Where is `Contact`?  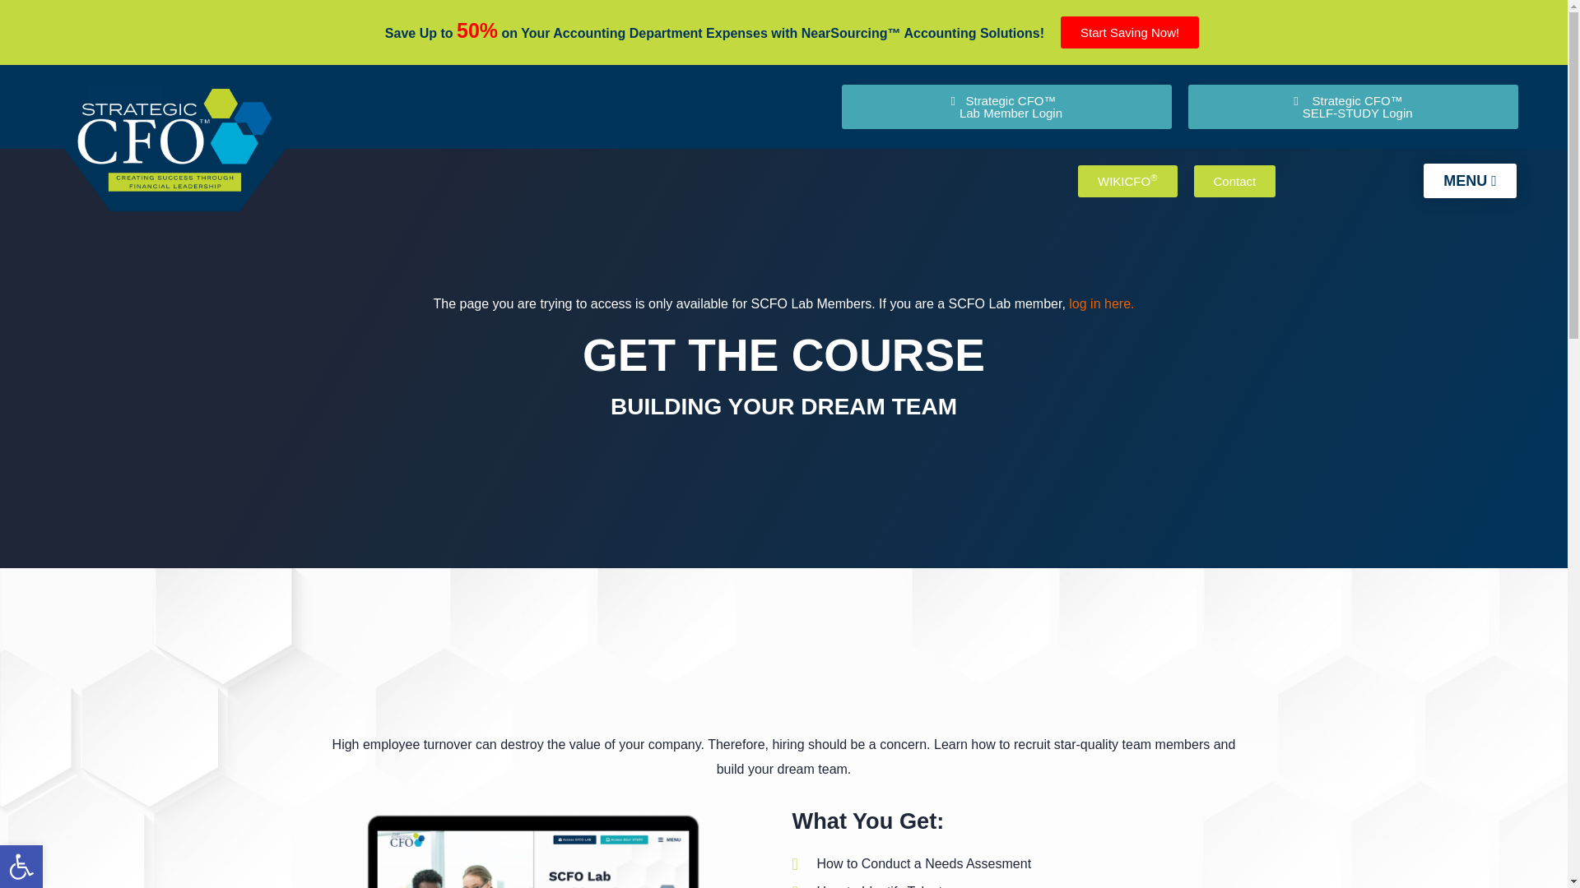 Contact is located at coordinates (1234, 181).